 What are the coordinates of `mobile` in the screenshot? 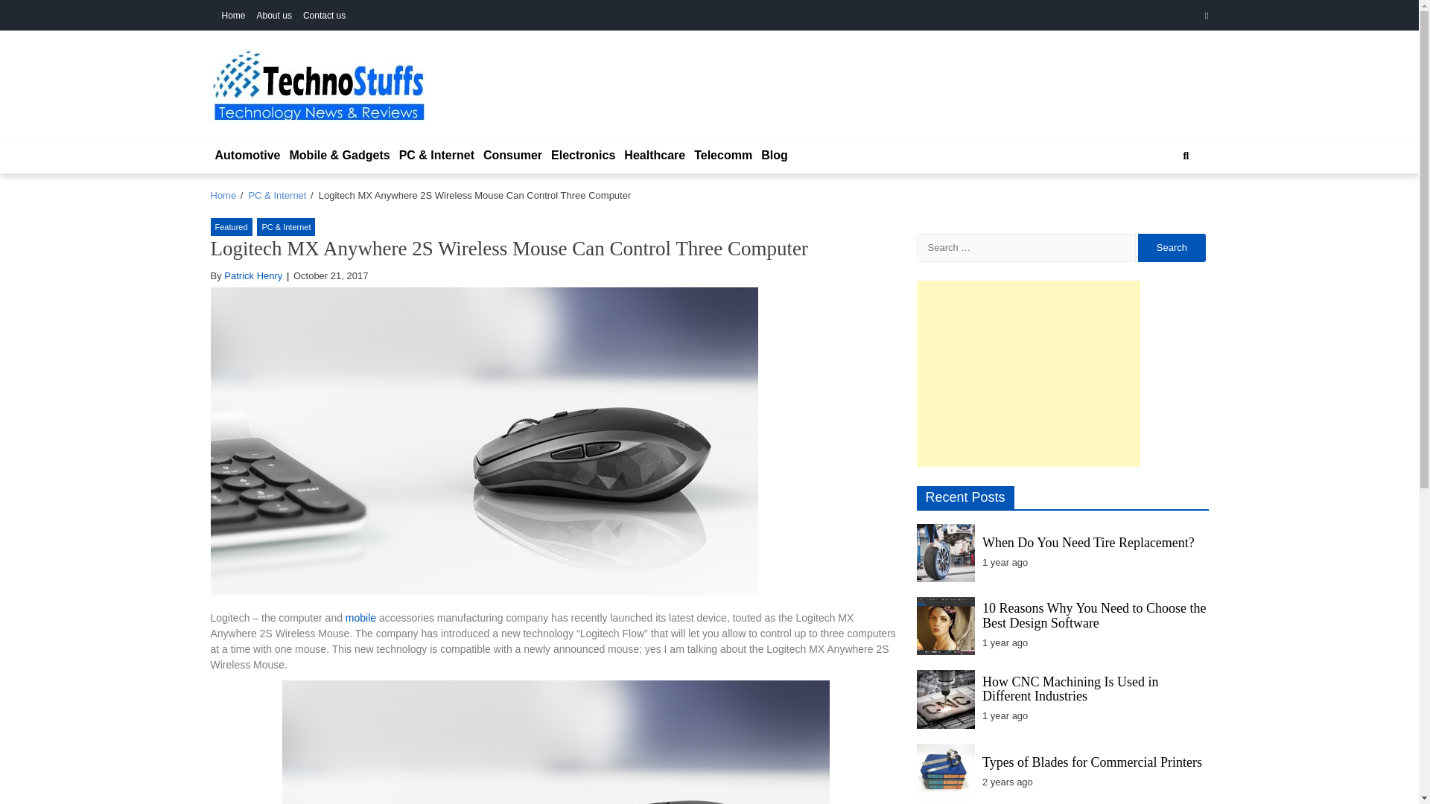 It's located at (360, 618).